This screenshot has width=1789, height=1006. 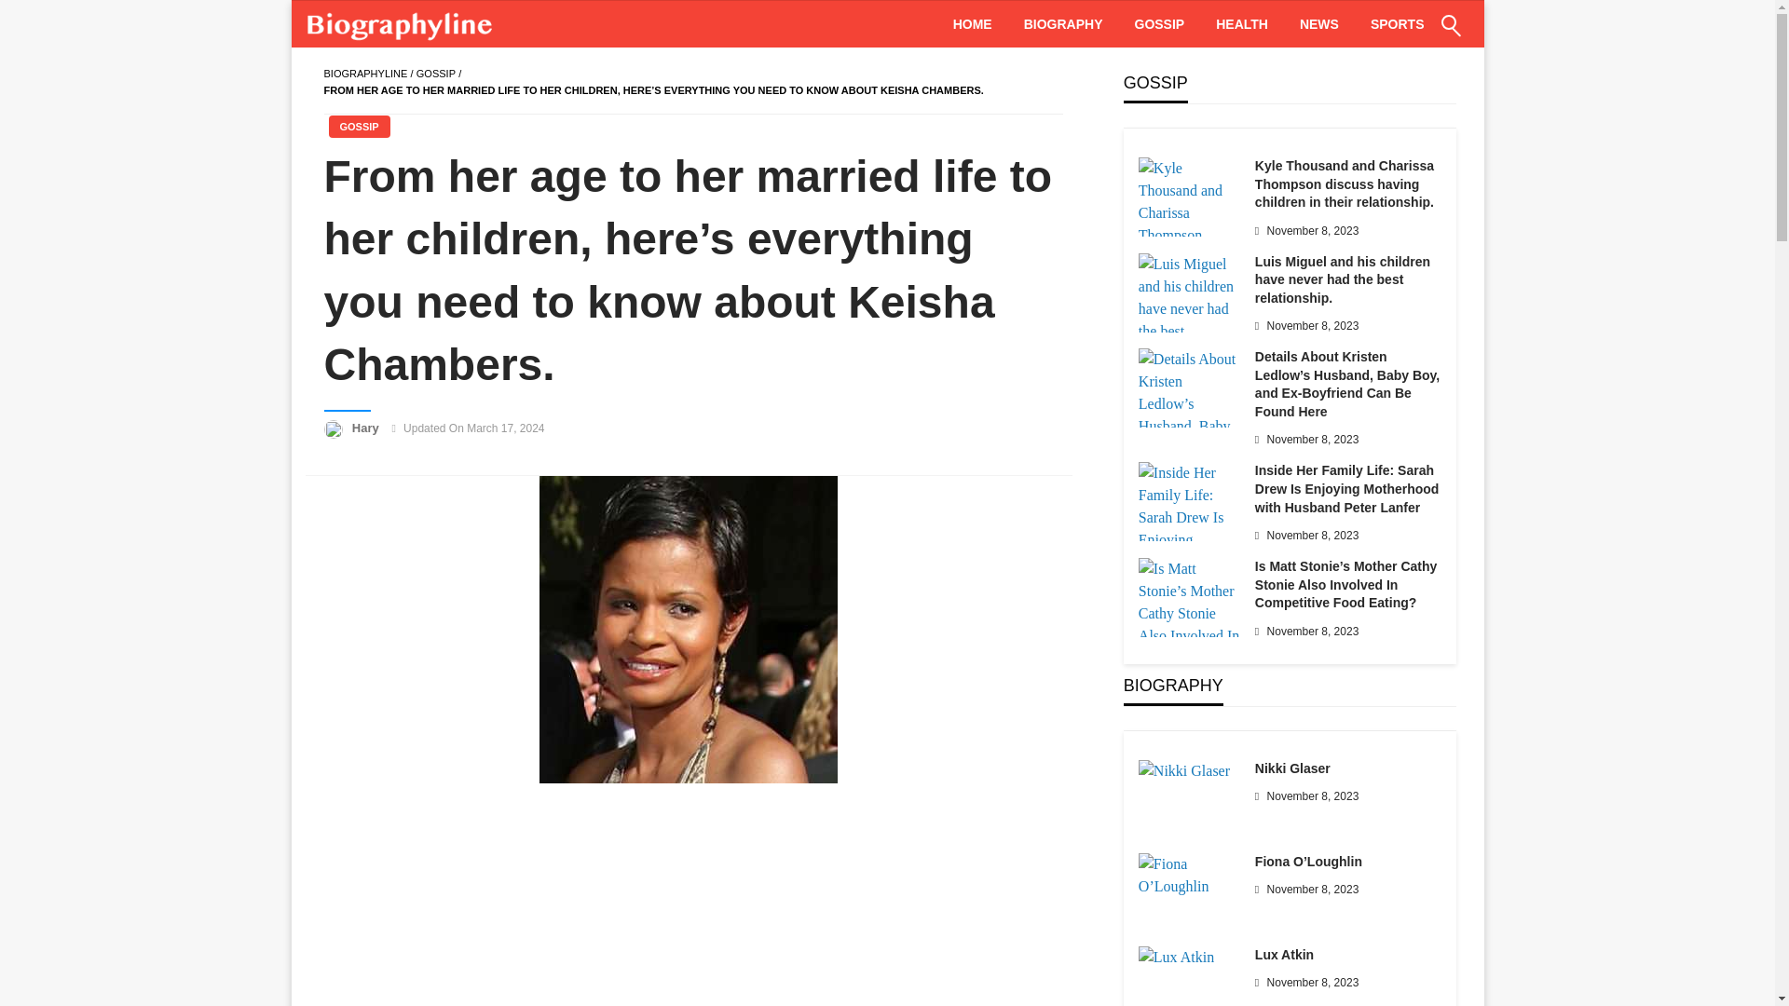 What do you see at coordinates (365, 74) in the screenshot?
I see `Biographyline` at bounding box center [365, 74].